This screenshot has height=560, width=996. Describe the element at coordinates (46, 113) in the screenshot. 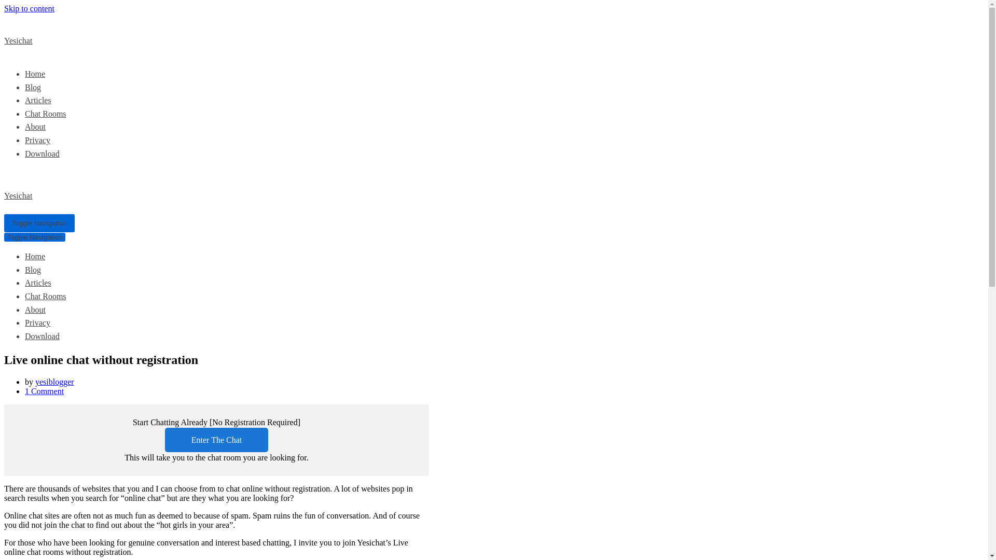

I see `Chat Rooms` at that location.